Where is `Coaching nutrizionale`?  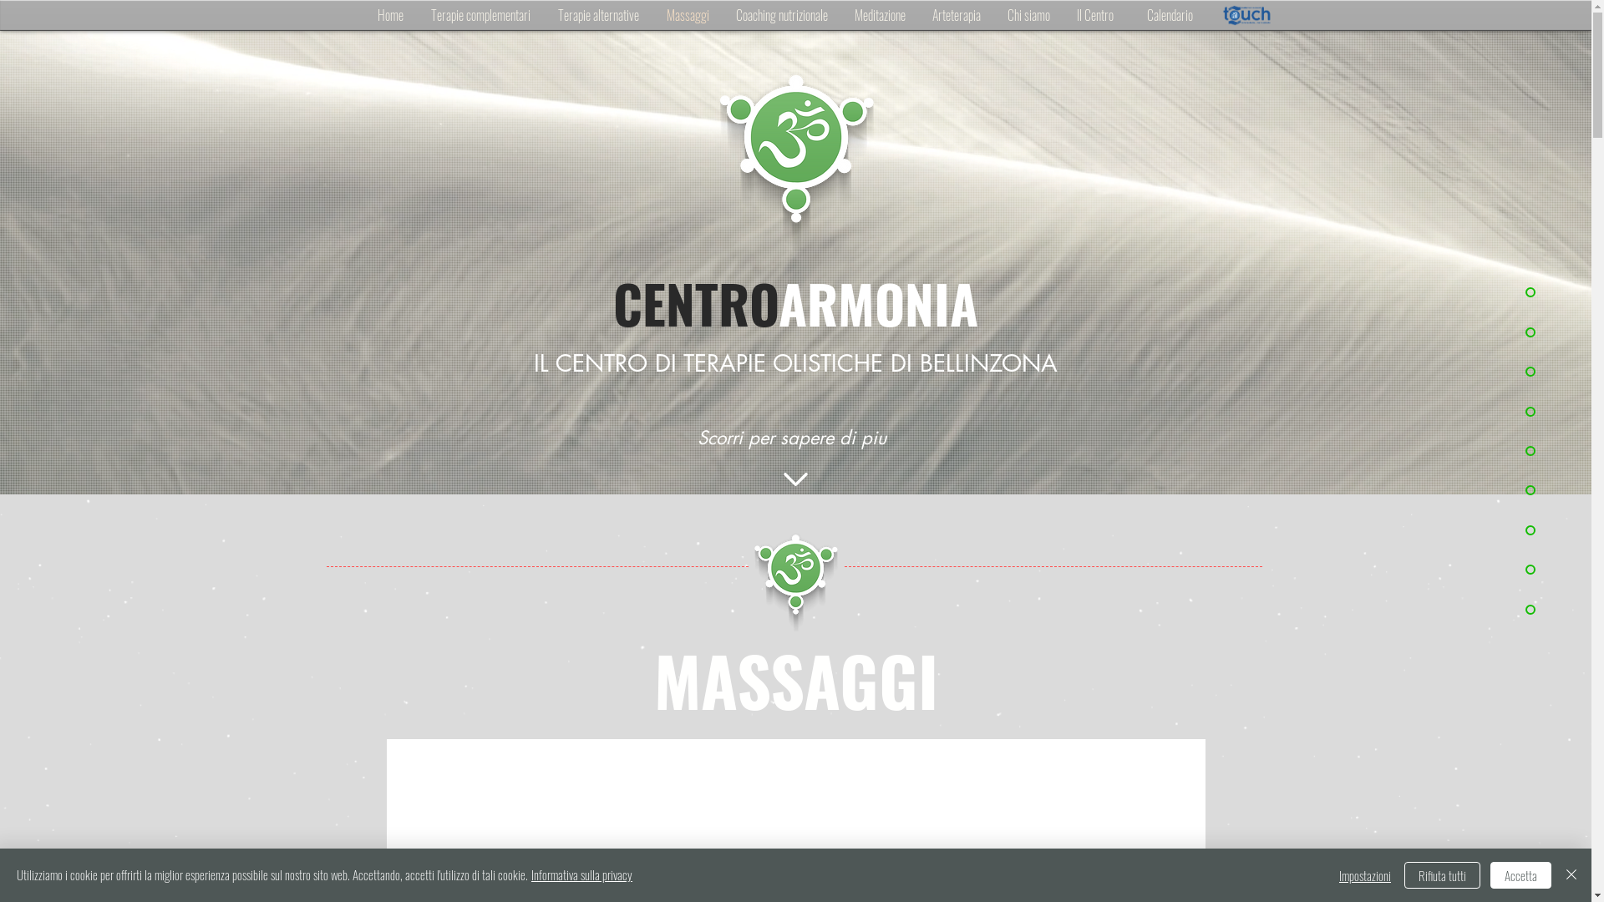
Coaching nutrizionale is located at coordinates (781, 15).